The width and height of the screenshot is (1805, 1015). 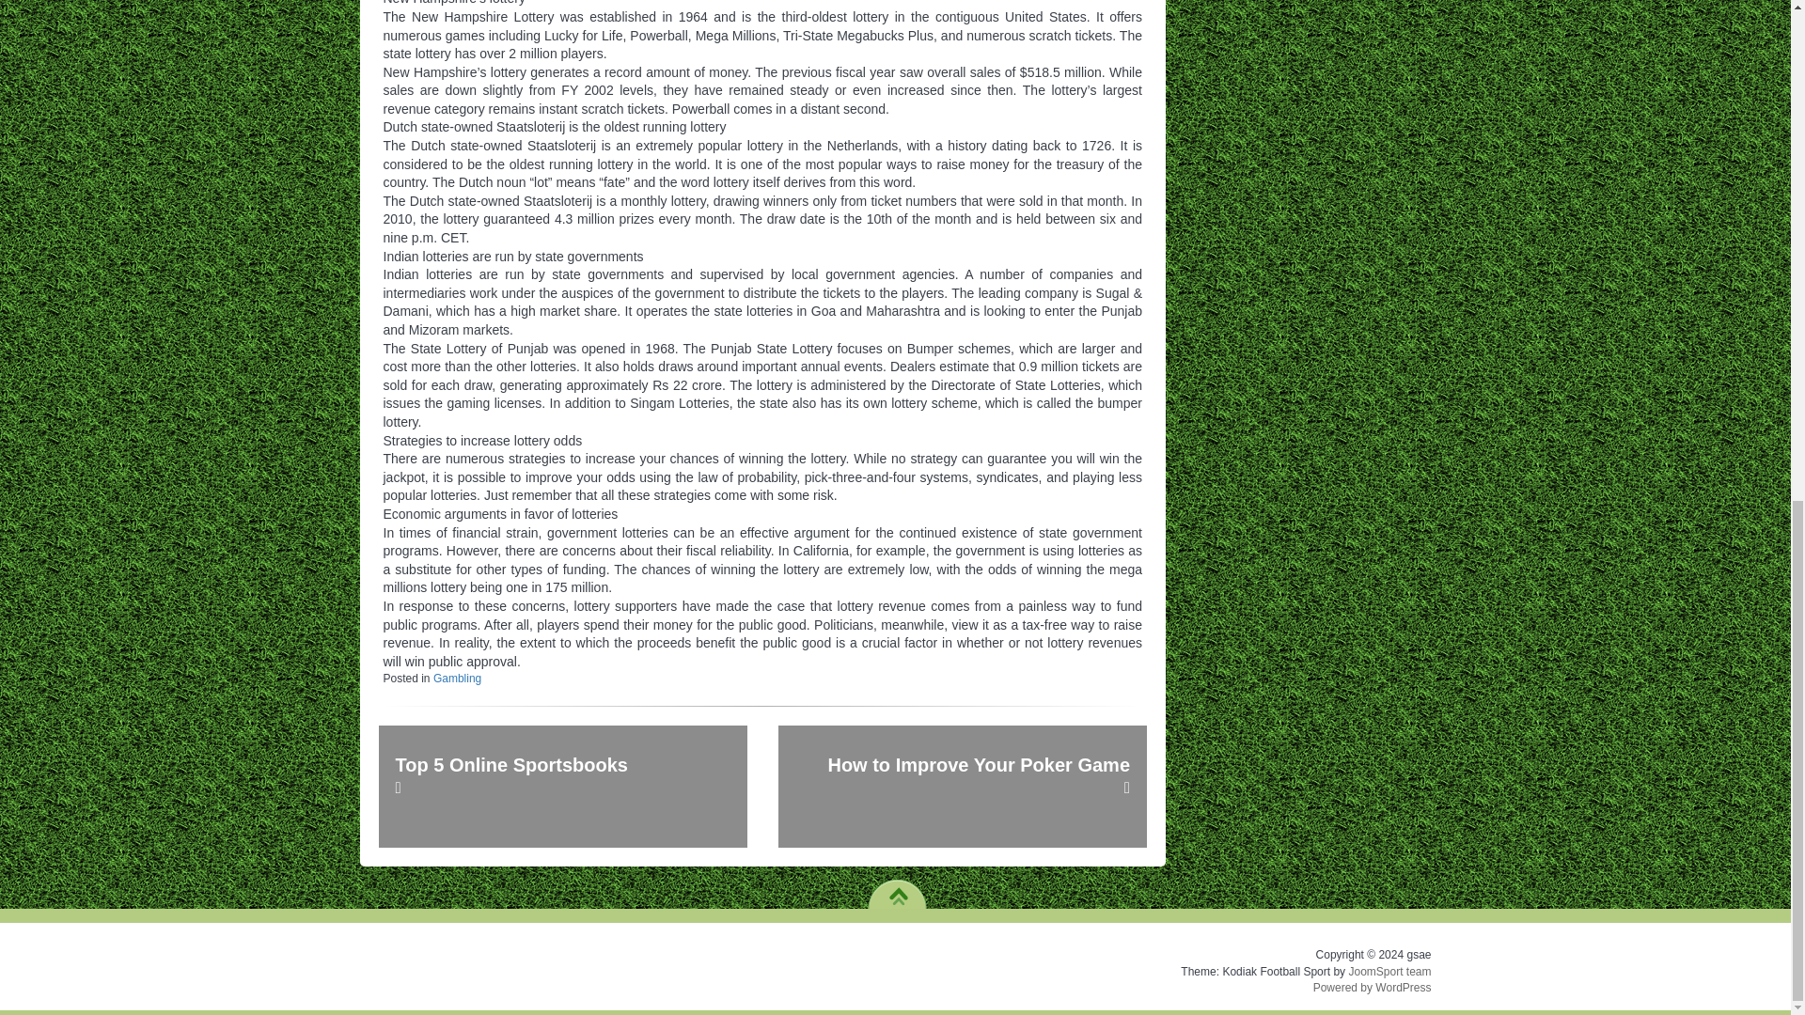 What do you see at coordinates (1389, 972) in the screenshot?
I see ` The Best WordPress Sport Plugin for your league and club ` at bounding box center [1389, 972].